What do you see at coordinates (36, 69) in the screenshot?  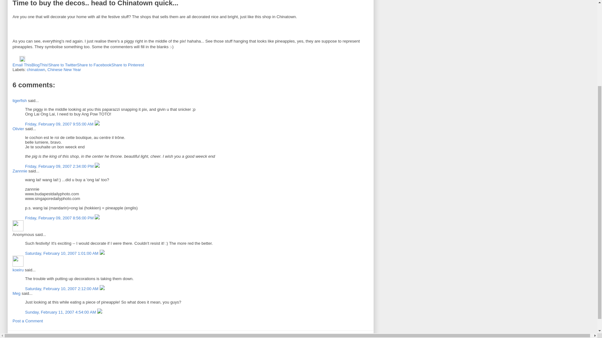 I see `chinatown` at bounding box center [36, 69].